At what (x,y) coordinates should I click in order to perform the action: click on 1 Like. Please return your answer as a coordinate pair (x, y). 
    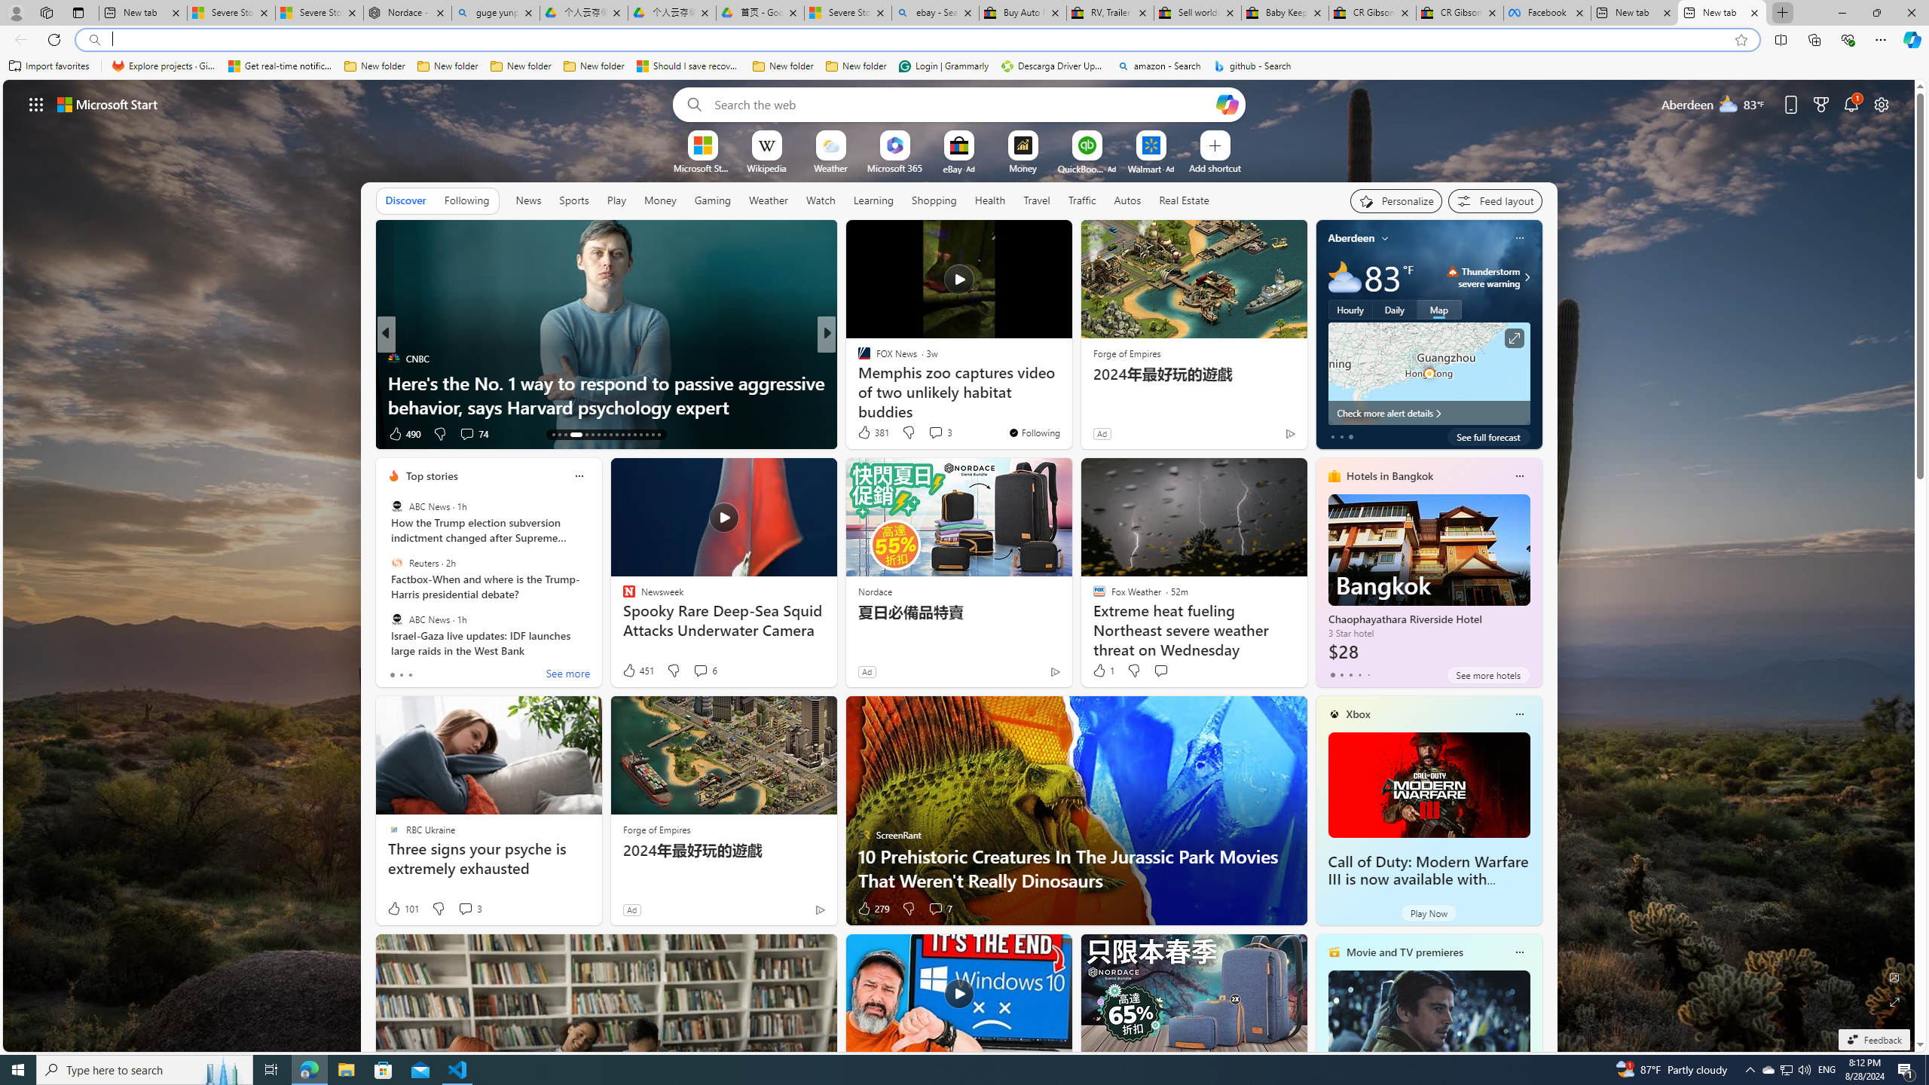
    Looking at the image, I should click on (1102, 671).